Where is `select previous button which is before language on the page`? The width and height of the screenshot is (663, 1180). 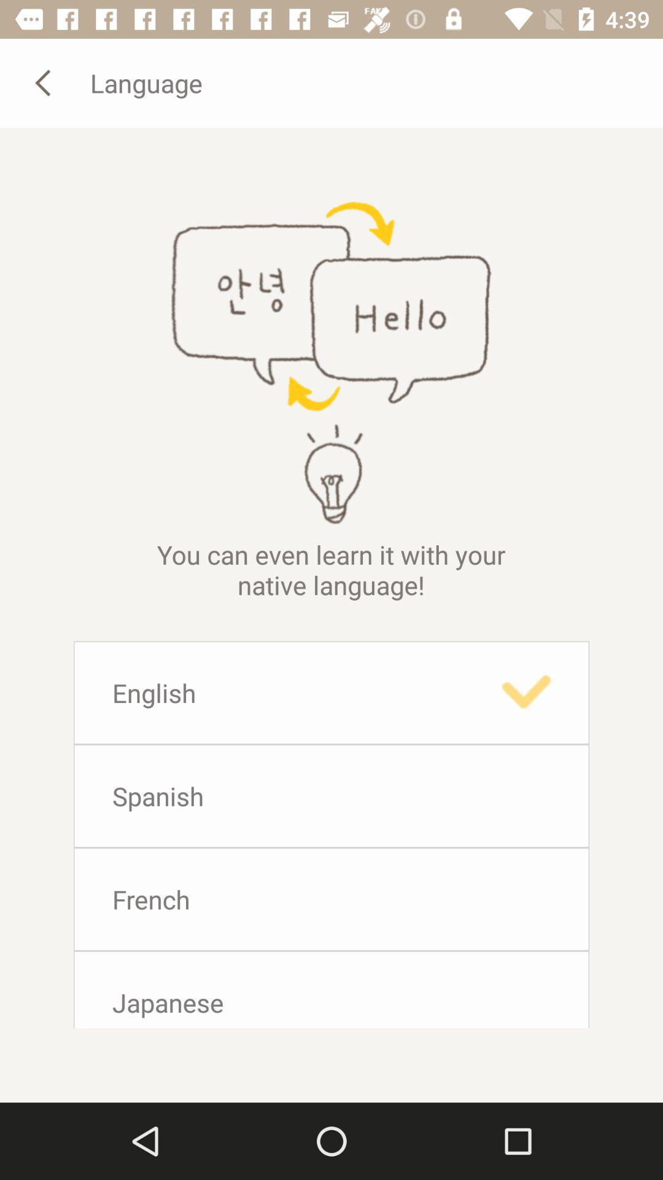 select previous button which is before language on the page is located at coordinates (45, 83).